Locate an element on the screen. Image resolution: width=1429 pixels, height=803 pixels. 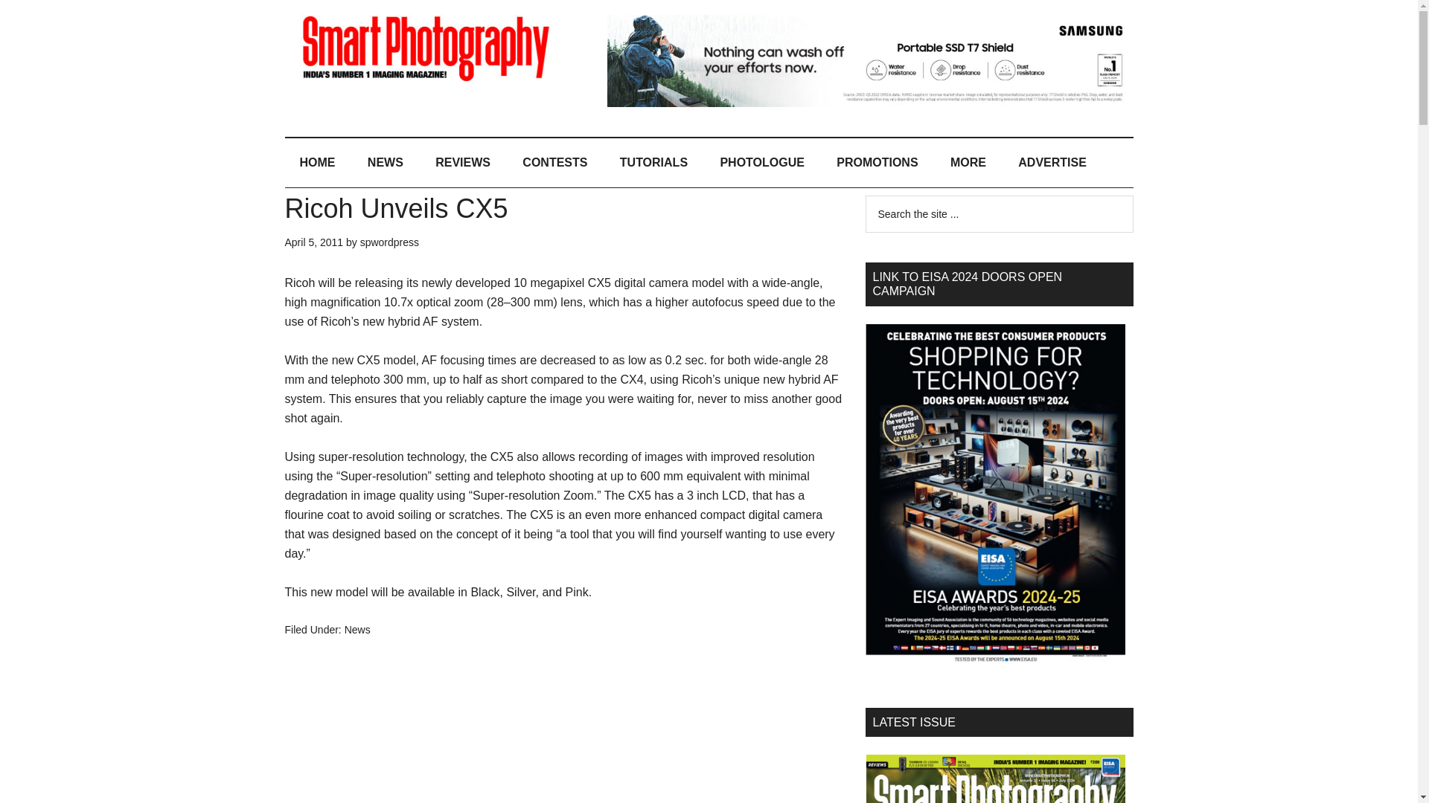
HOME is located at coordinates (317, 162).